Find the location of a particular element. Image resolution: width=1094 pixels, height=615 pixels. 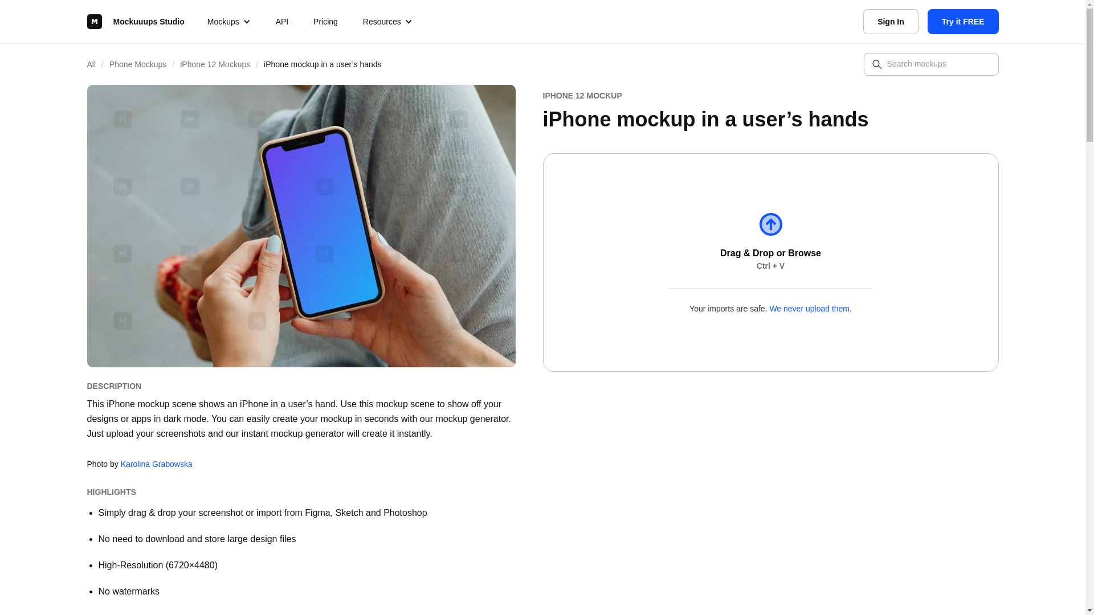

Mockuuups Studio is located at coordinates (134, 22).